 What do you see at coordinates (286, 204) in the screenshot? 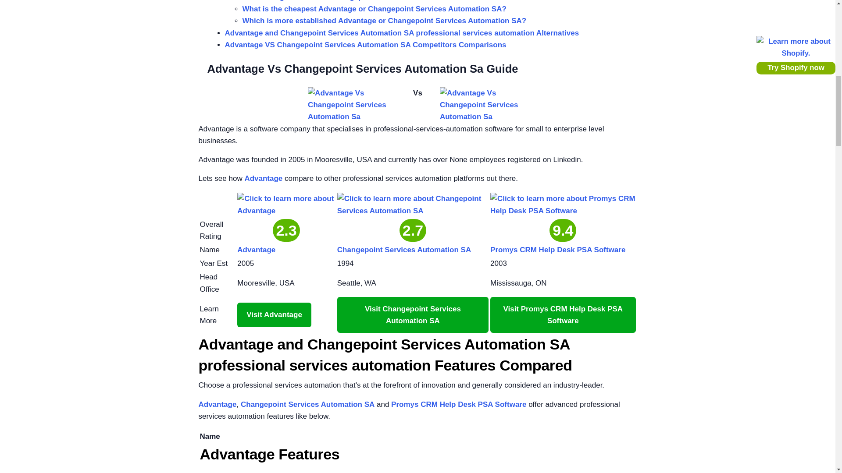
I see `Click to learn more about Advantage` at bounding box center [286, 204].